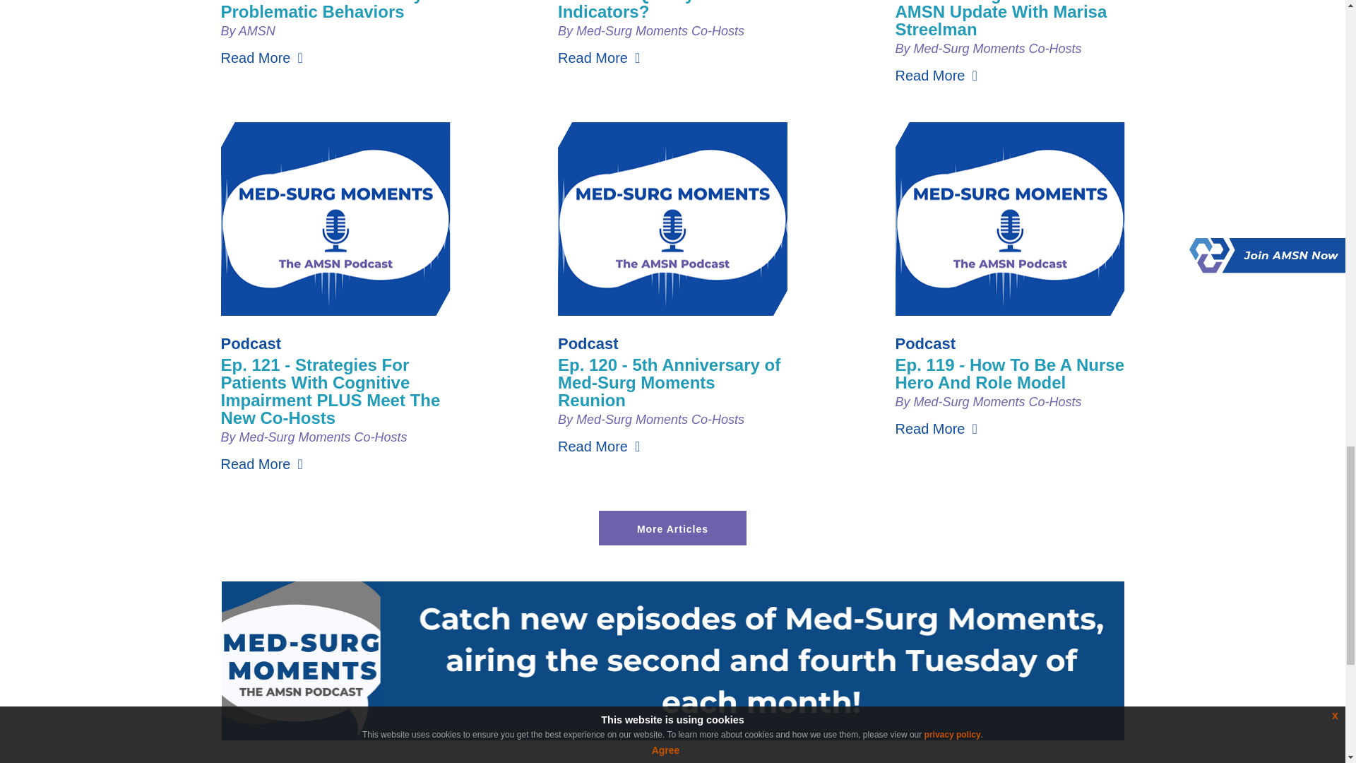 This screenshot has width=1356, height=763. Describe the element at coordinates (261, 58) in the screenshot. I see `Read More` at that location.